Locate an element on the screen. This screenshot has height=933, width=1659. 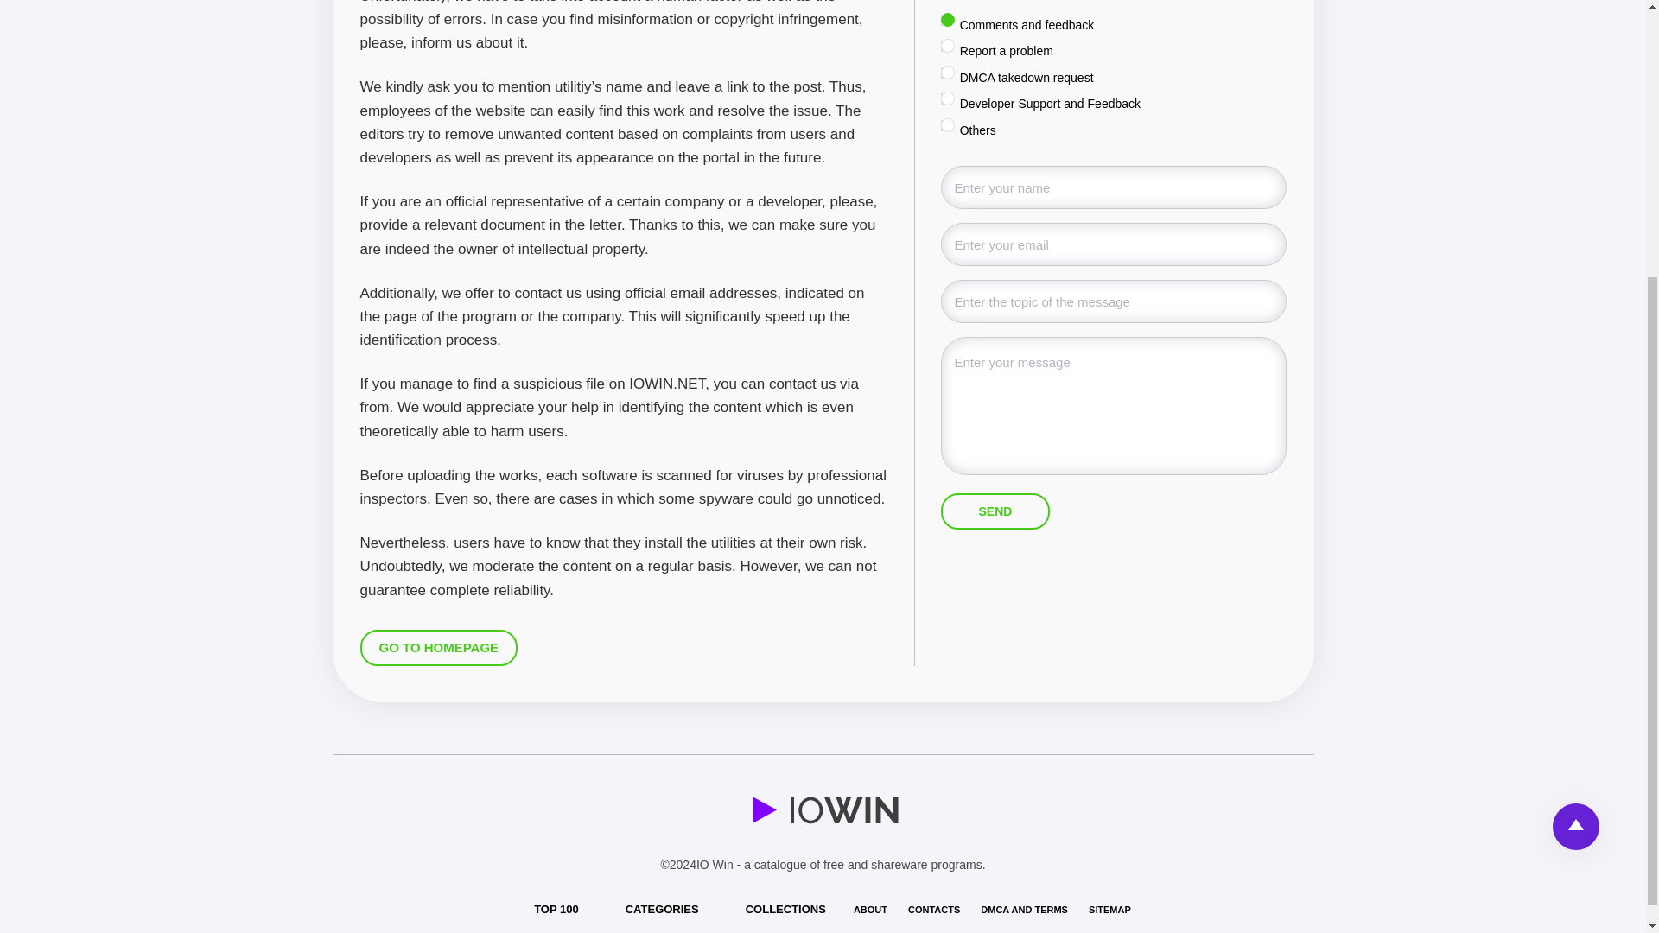
Comments and feedback is located at coordinates (945, 21).